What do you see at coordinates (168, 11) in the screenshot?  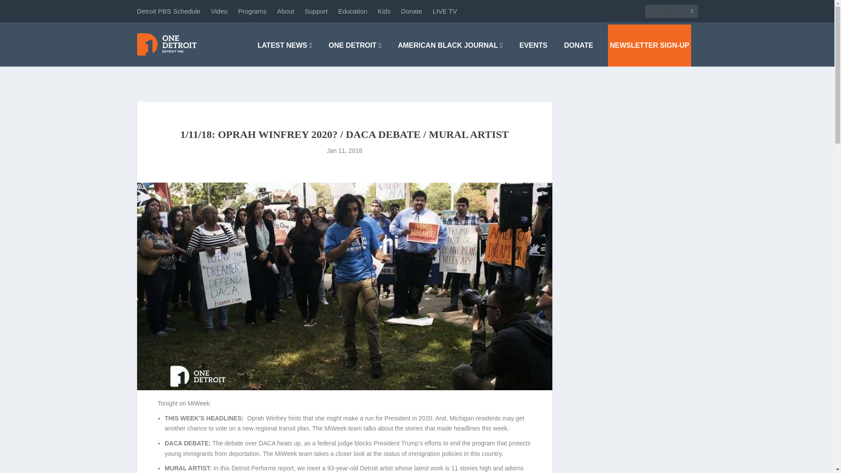 I see `Detroit PBS Schedule` at bounding box center [168, 11].